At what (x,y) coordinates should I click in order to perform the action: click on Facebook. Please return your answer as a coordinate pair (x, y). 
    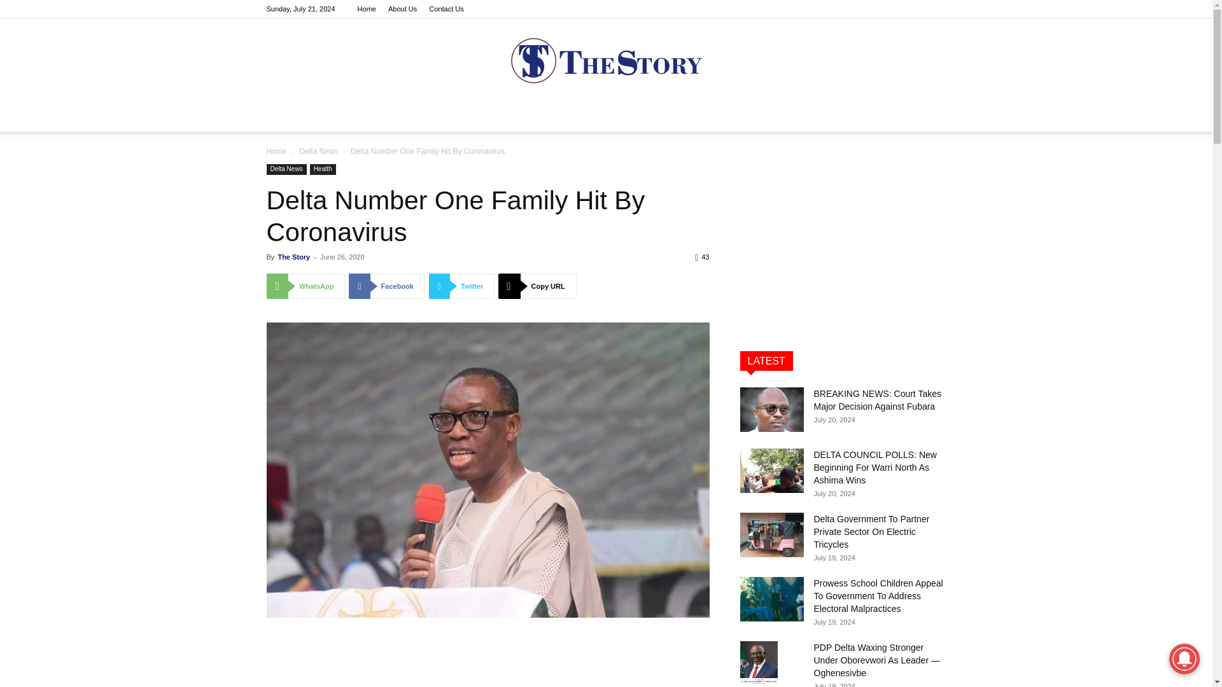
    Looking at the image, I should click on (386, 286).